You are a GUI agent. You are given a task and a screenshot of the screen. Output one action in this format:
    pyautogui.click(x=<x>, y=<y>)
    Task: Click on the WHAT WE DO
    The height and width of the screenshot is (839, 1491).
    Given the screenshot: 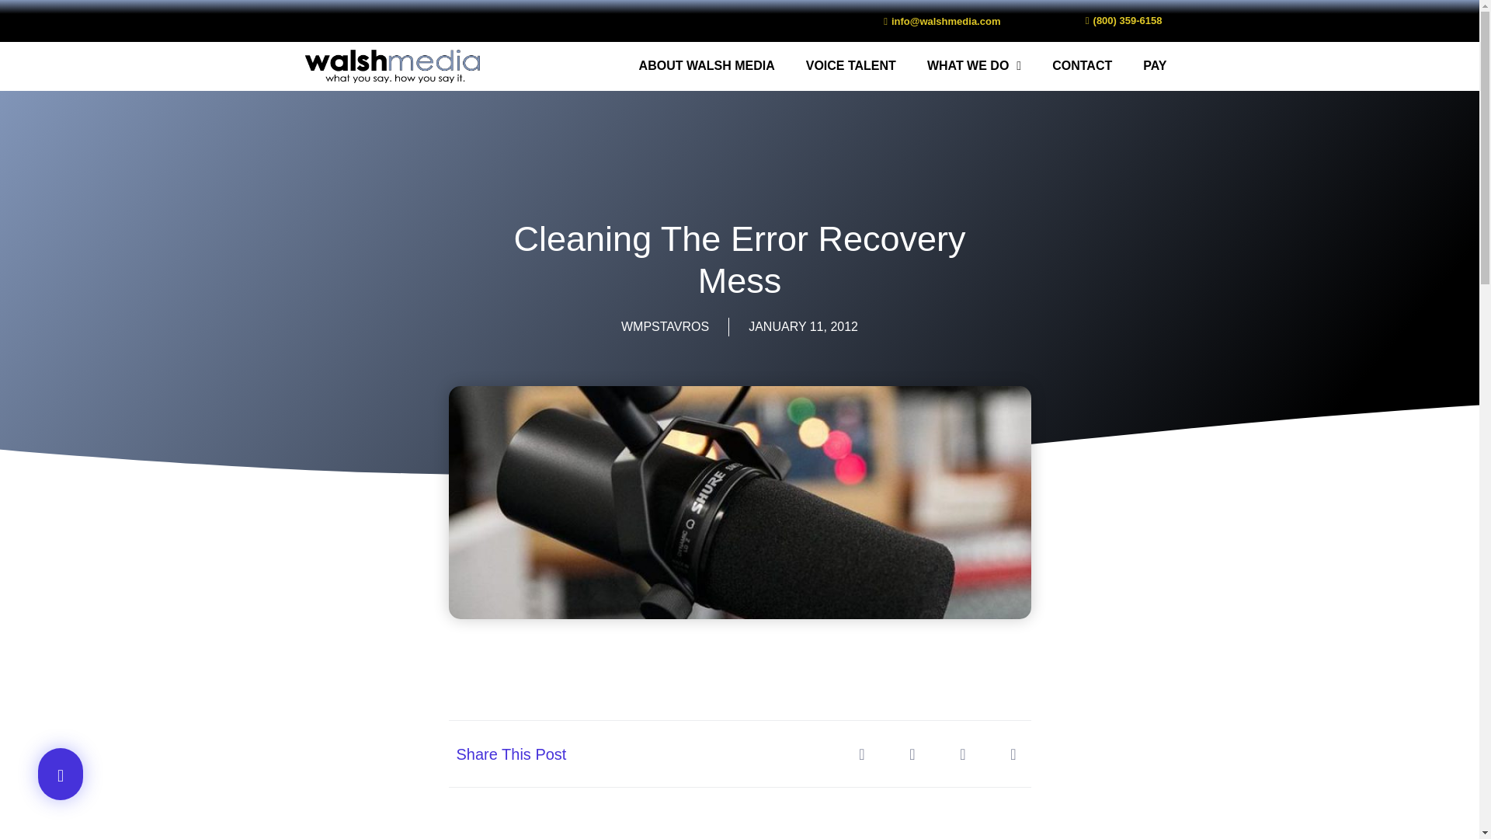 What is the action you would take?
    pyautogui.click(x=974, y=65)
    